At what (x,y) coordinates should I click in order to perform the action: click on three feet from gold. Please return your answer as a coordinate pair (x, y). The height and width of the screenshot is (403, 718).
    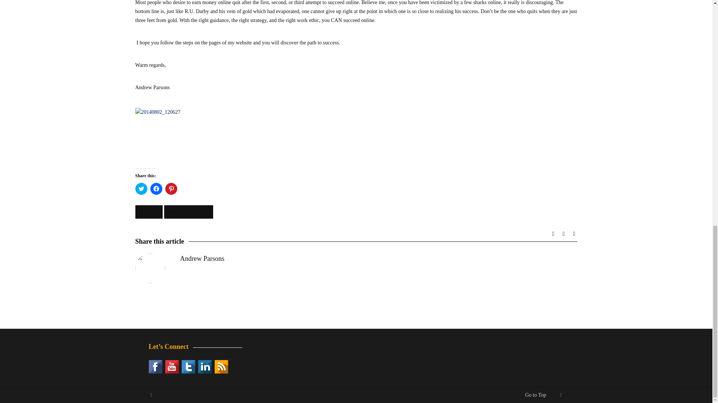
    Looking at the image, I should click on (188, 212).